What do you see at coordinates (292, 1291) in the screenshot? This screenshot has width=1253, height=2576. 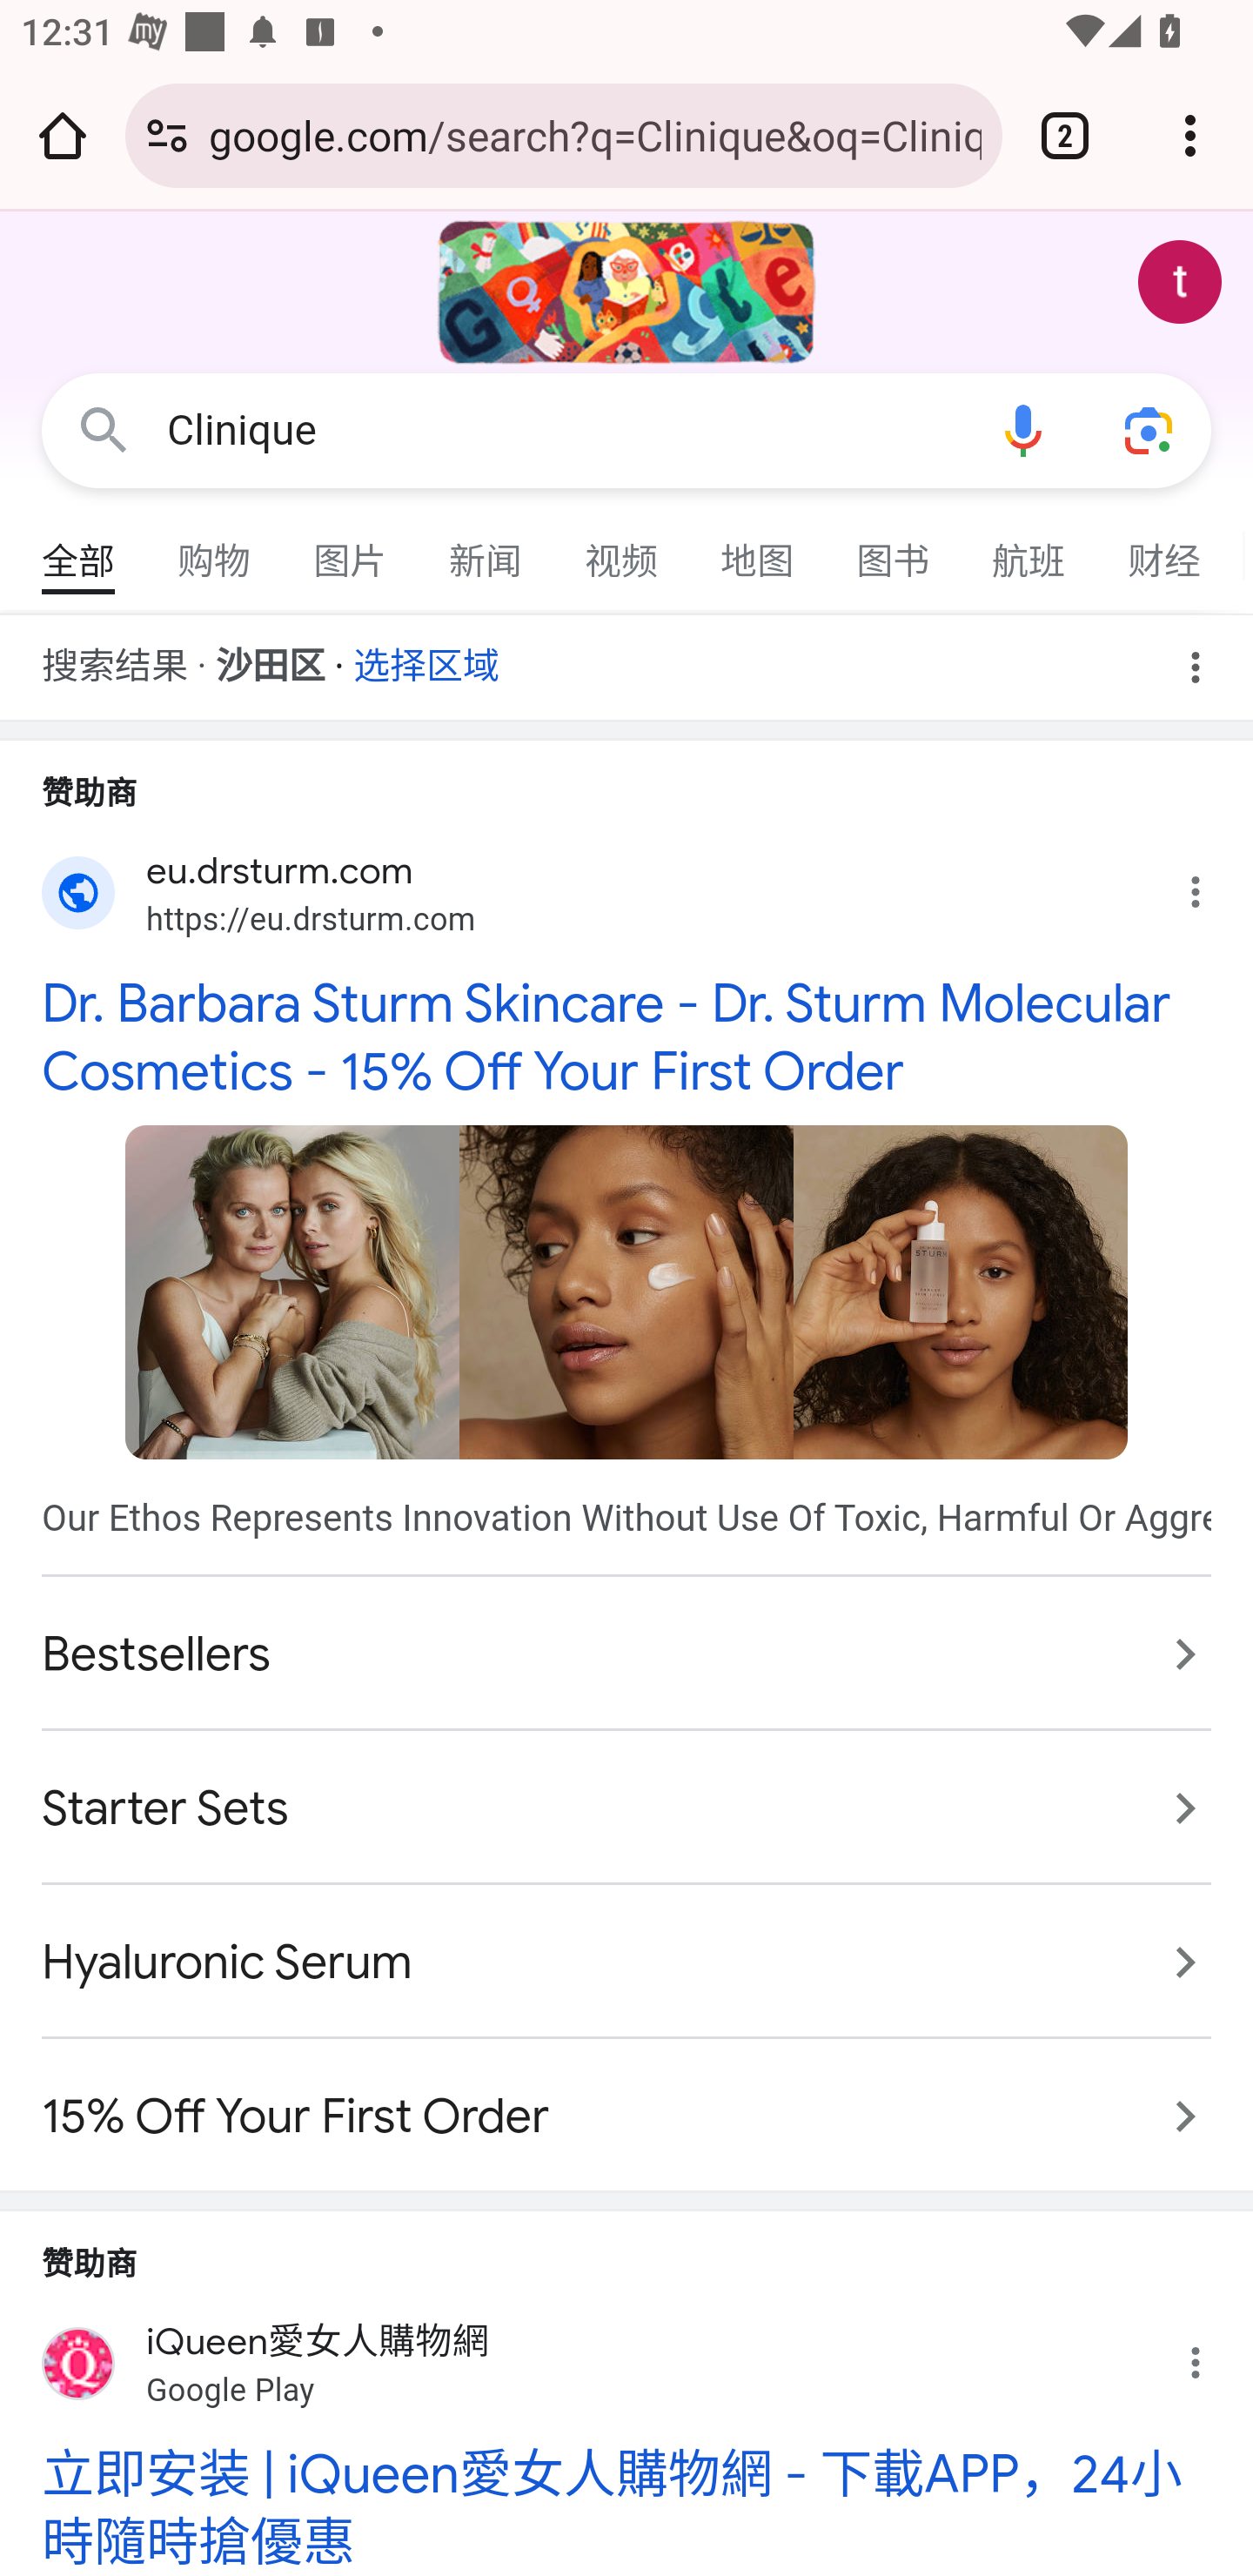 I see `图片来自 drsturm.com` at bounding box center [292, 1291].